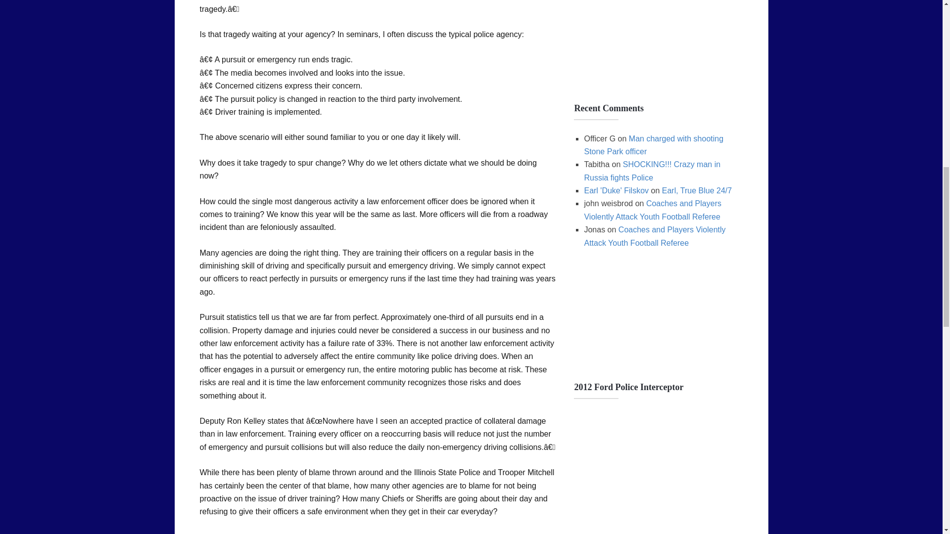  I want to click on Coaches and Players Violently Attack Youth Football Referee, so click(652, 210).